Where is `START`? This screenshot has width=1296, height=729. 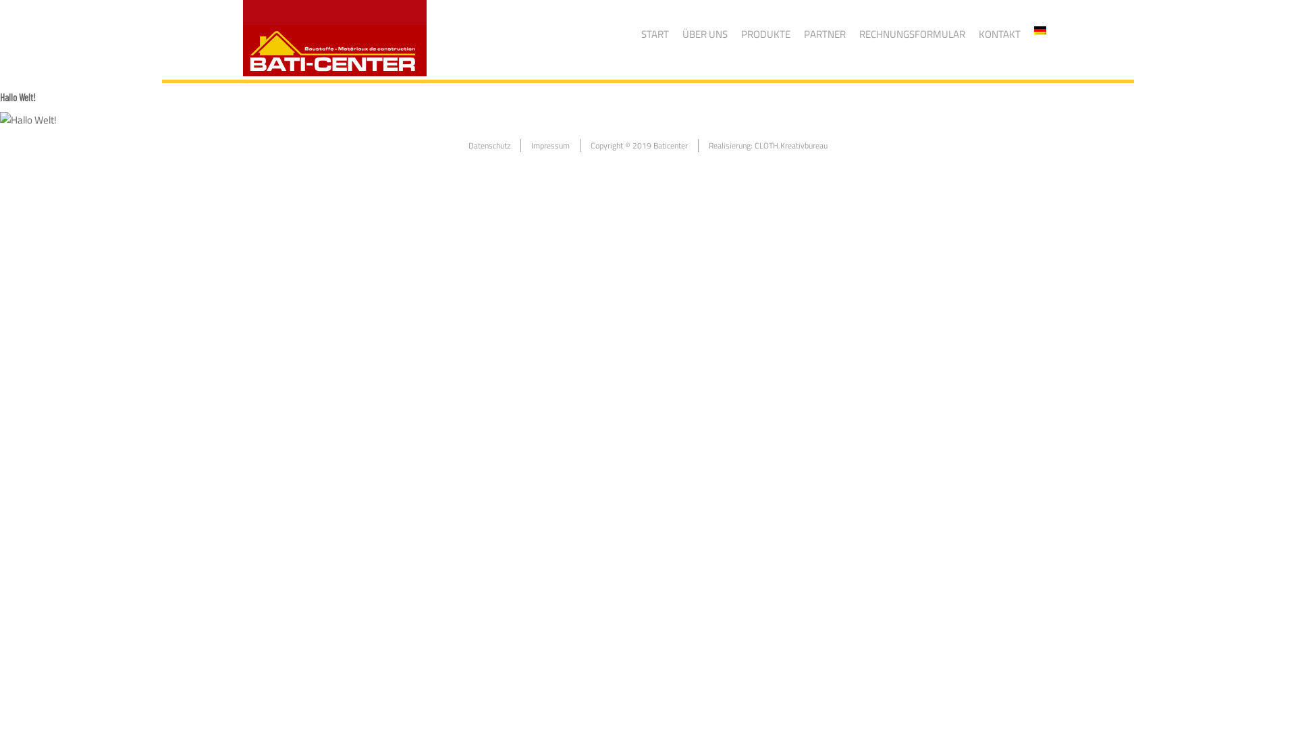
START is located at coordinates (655, 34).